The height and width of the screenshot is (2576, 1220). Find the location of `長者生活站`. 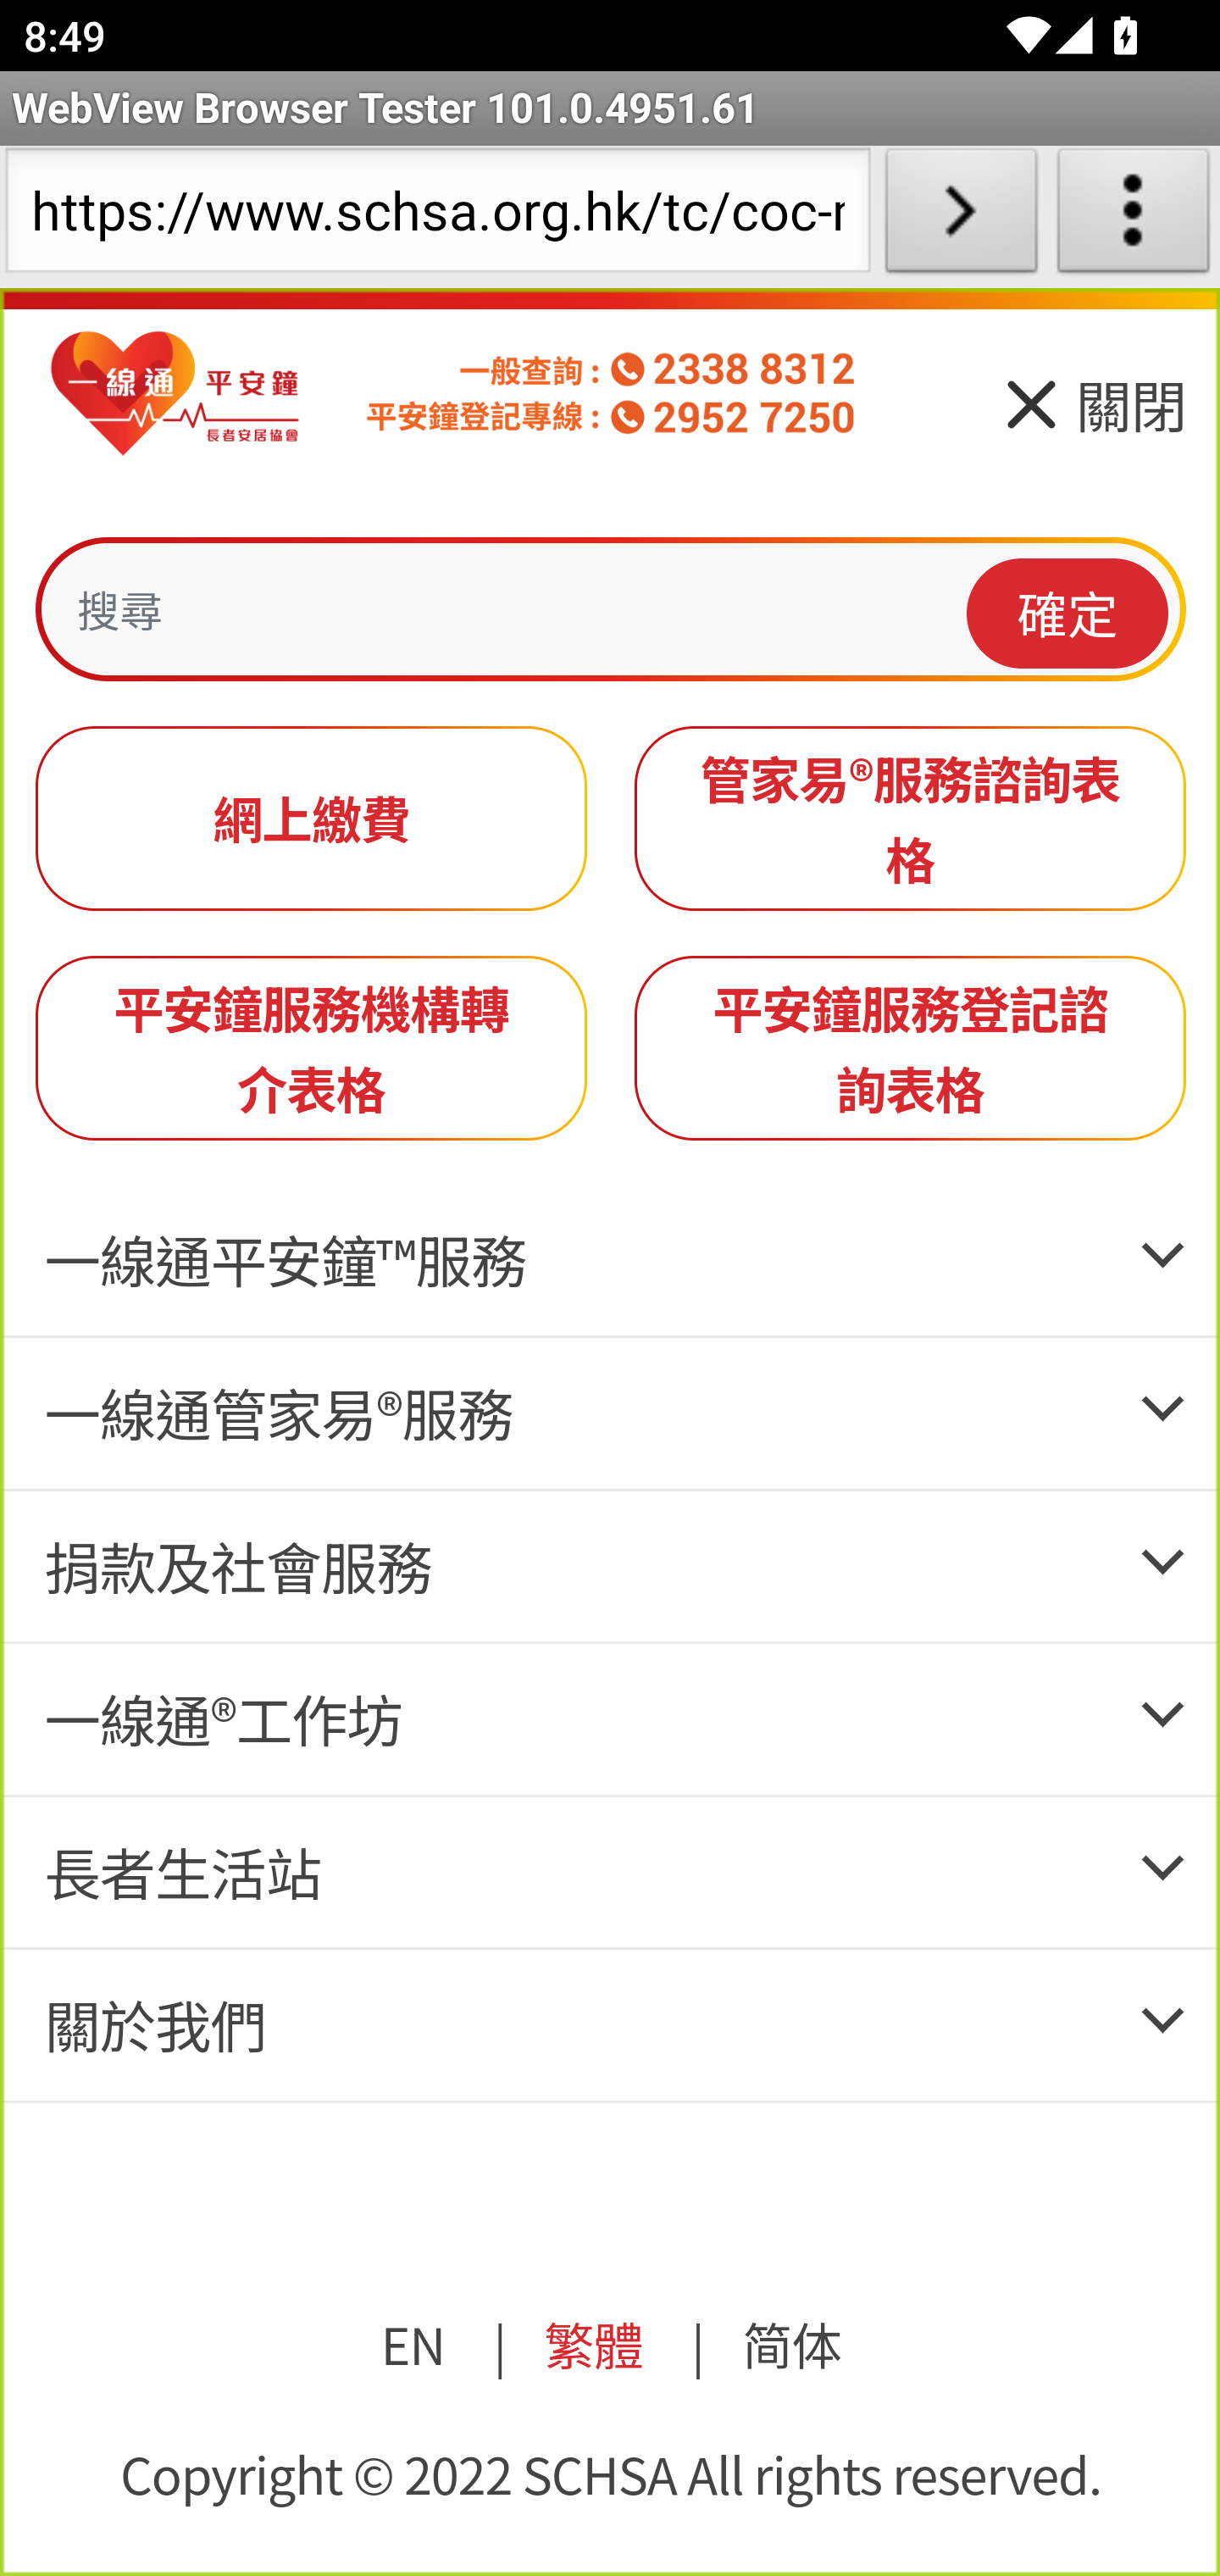

長者生活站 is located at coordinates (181, 1873).